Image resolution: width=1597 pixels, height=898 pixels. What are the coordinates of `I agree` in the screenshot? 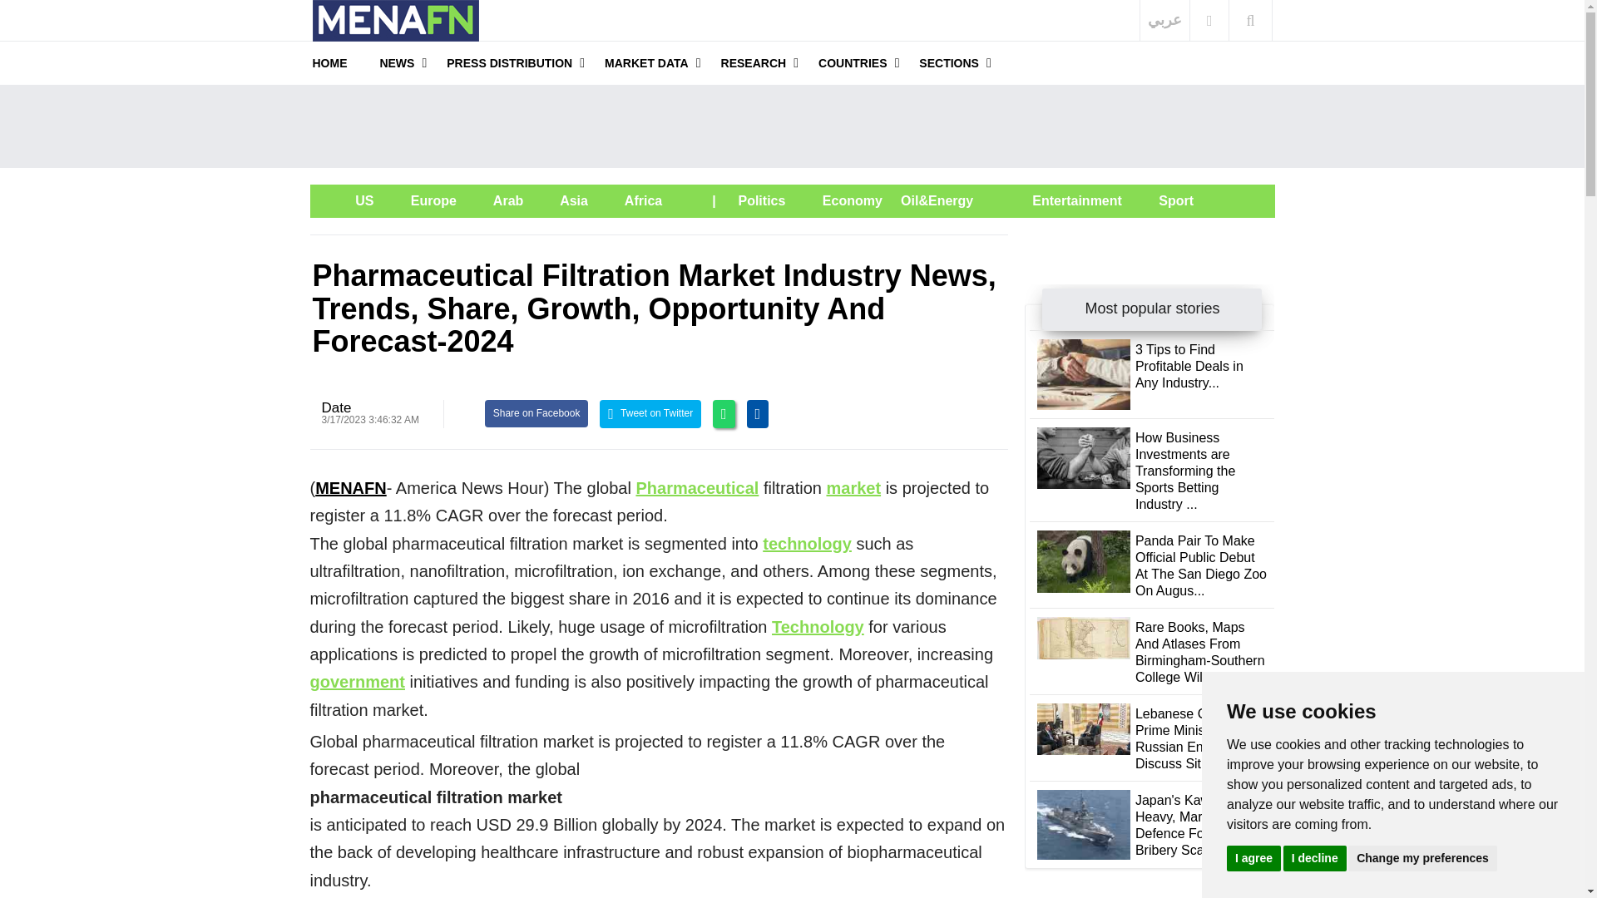 It's located at (1253, 857).